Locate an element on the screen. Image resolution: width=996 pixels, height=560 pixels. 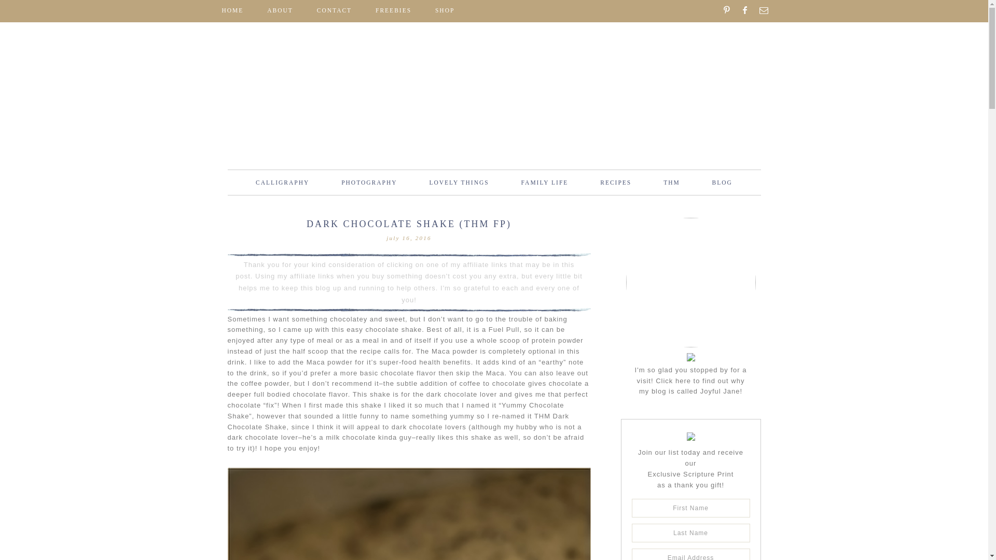
RECIPES is located at coordinates (615, 183).